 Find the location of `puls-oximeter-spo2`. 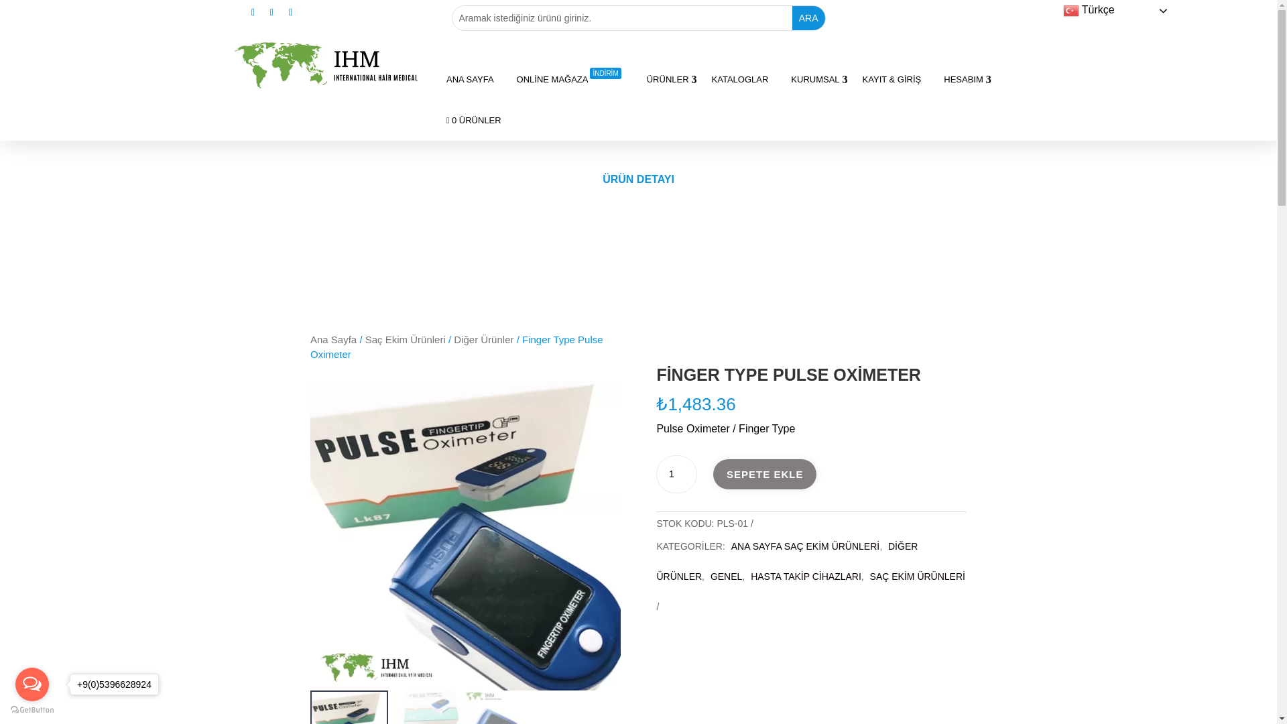

puls-oximeter-spo2 is located at coordinates (775, 536).